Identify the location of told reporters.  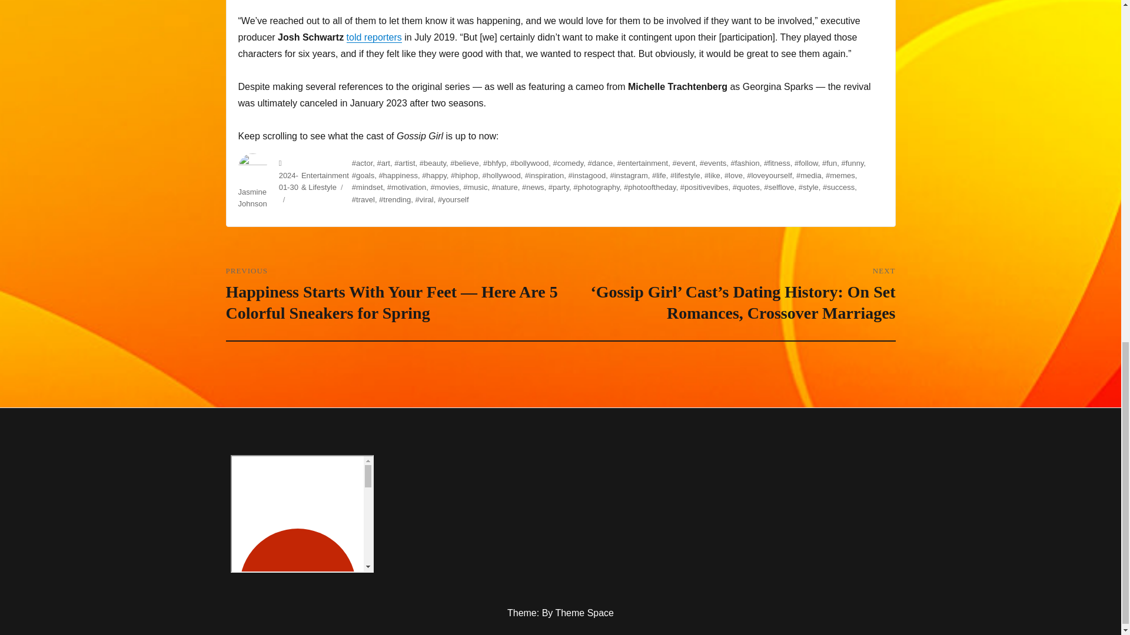
(374, 38).